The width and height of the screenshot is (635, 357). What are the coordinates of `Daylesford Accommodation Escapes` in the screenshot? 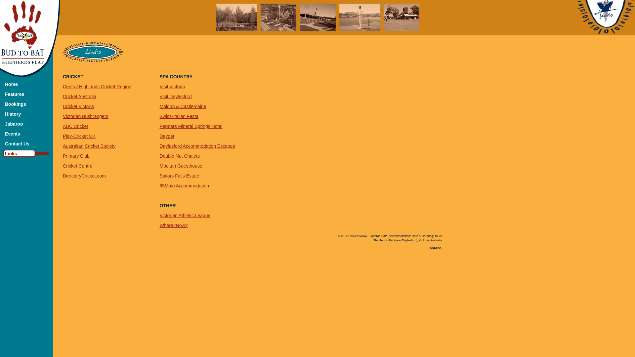 It's located at (197, 146).